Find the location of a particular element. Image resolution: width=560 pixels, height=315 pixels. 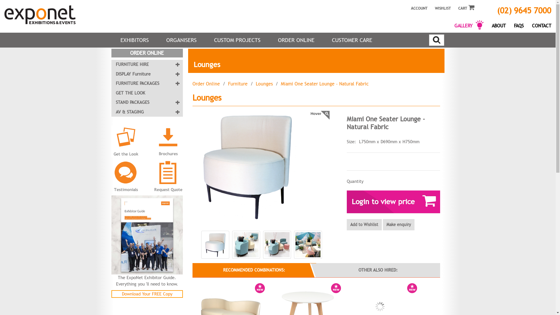

Lounges is located at coordinates (264, 84).